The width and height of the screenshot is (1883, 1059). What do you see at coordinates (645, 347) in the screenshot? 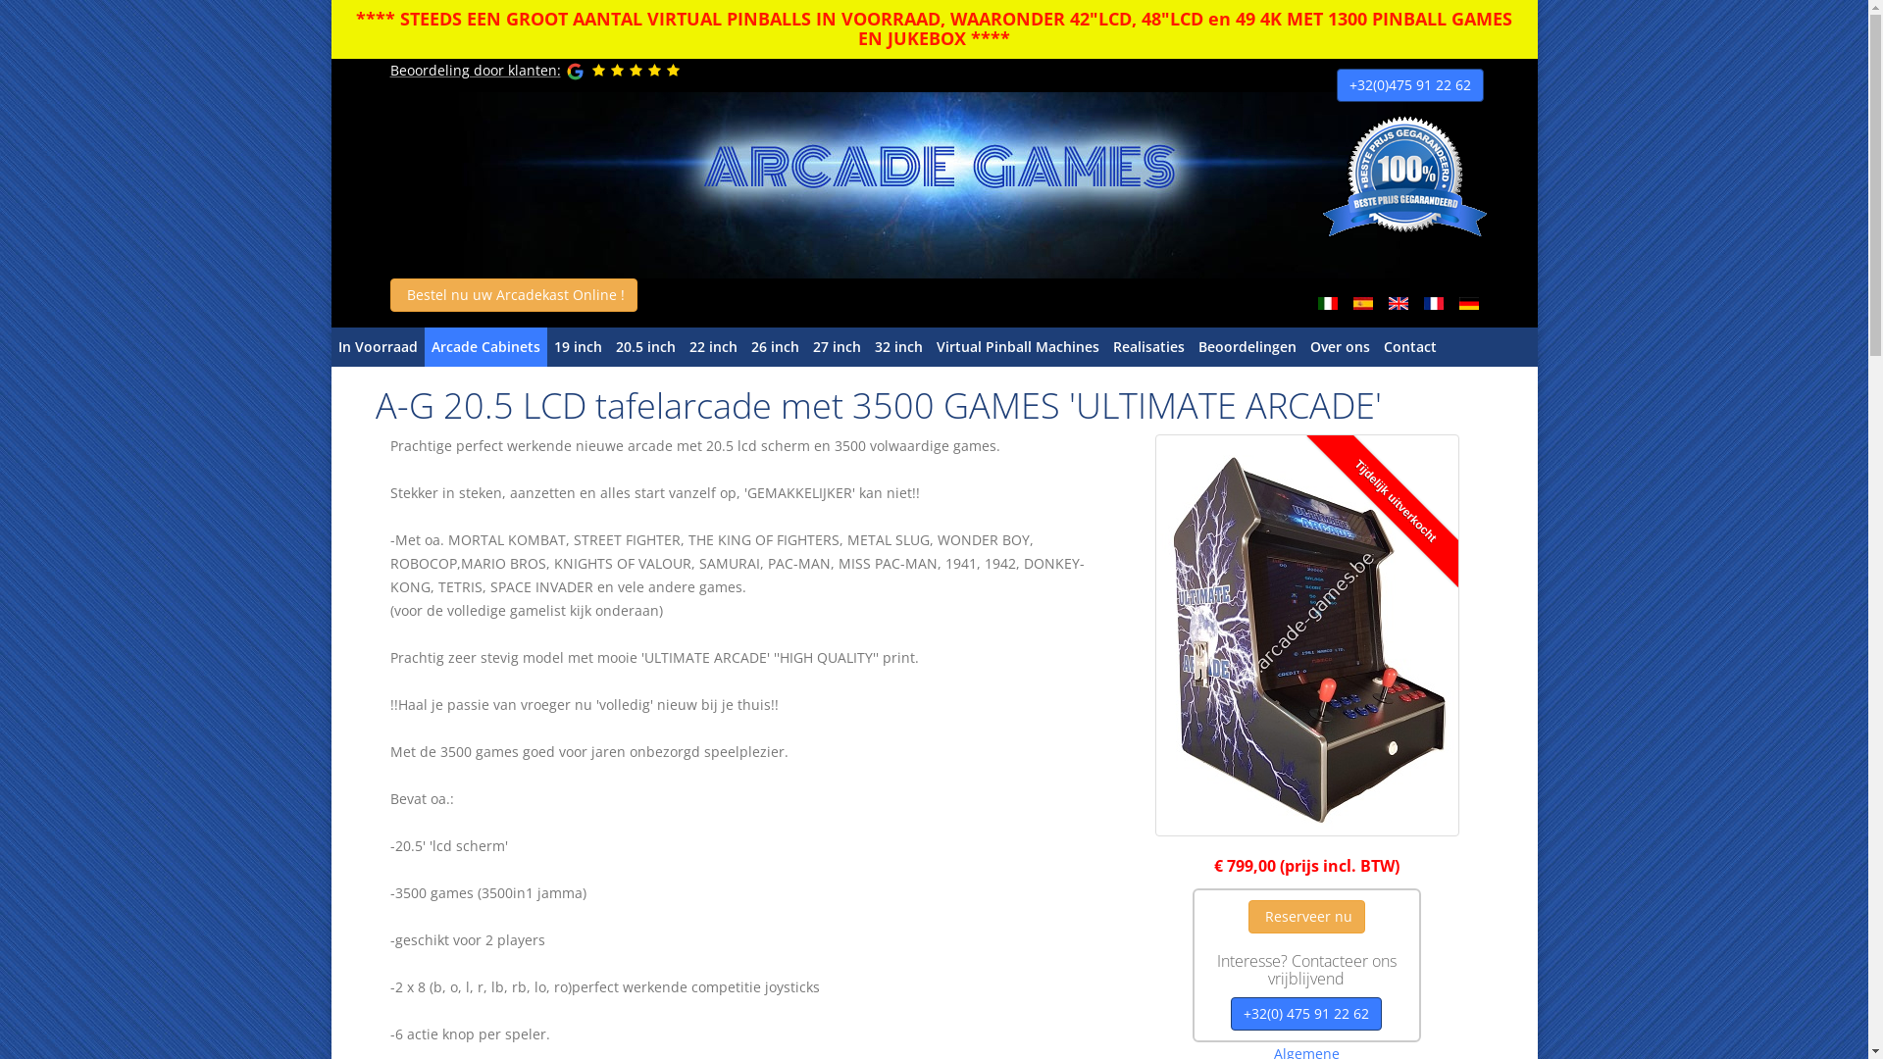
I see `20.5 inch` at bounding box center [645, 347].